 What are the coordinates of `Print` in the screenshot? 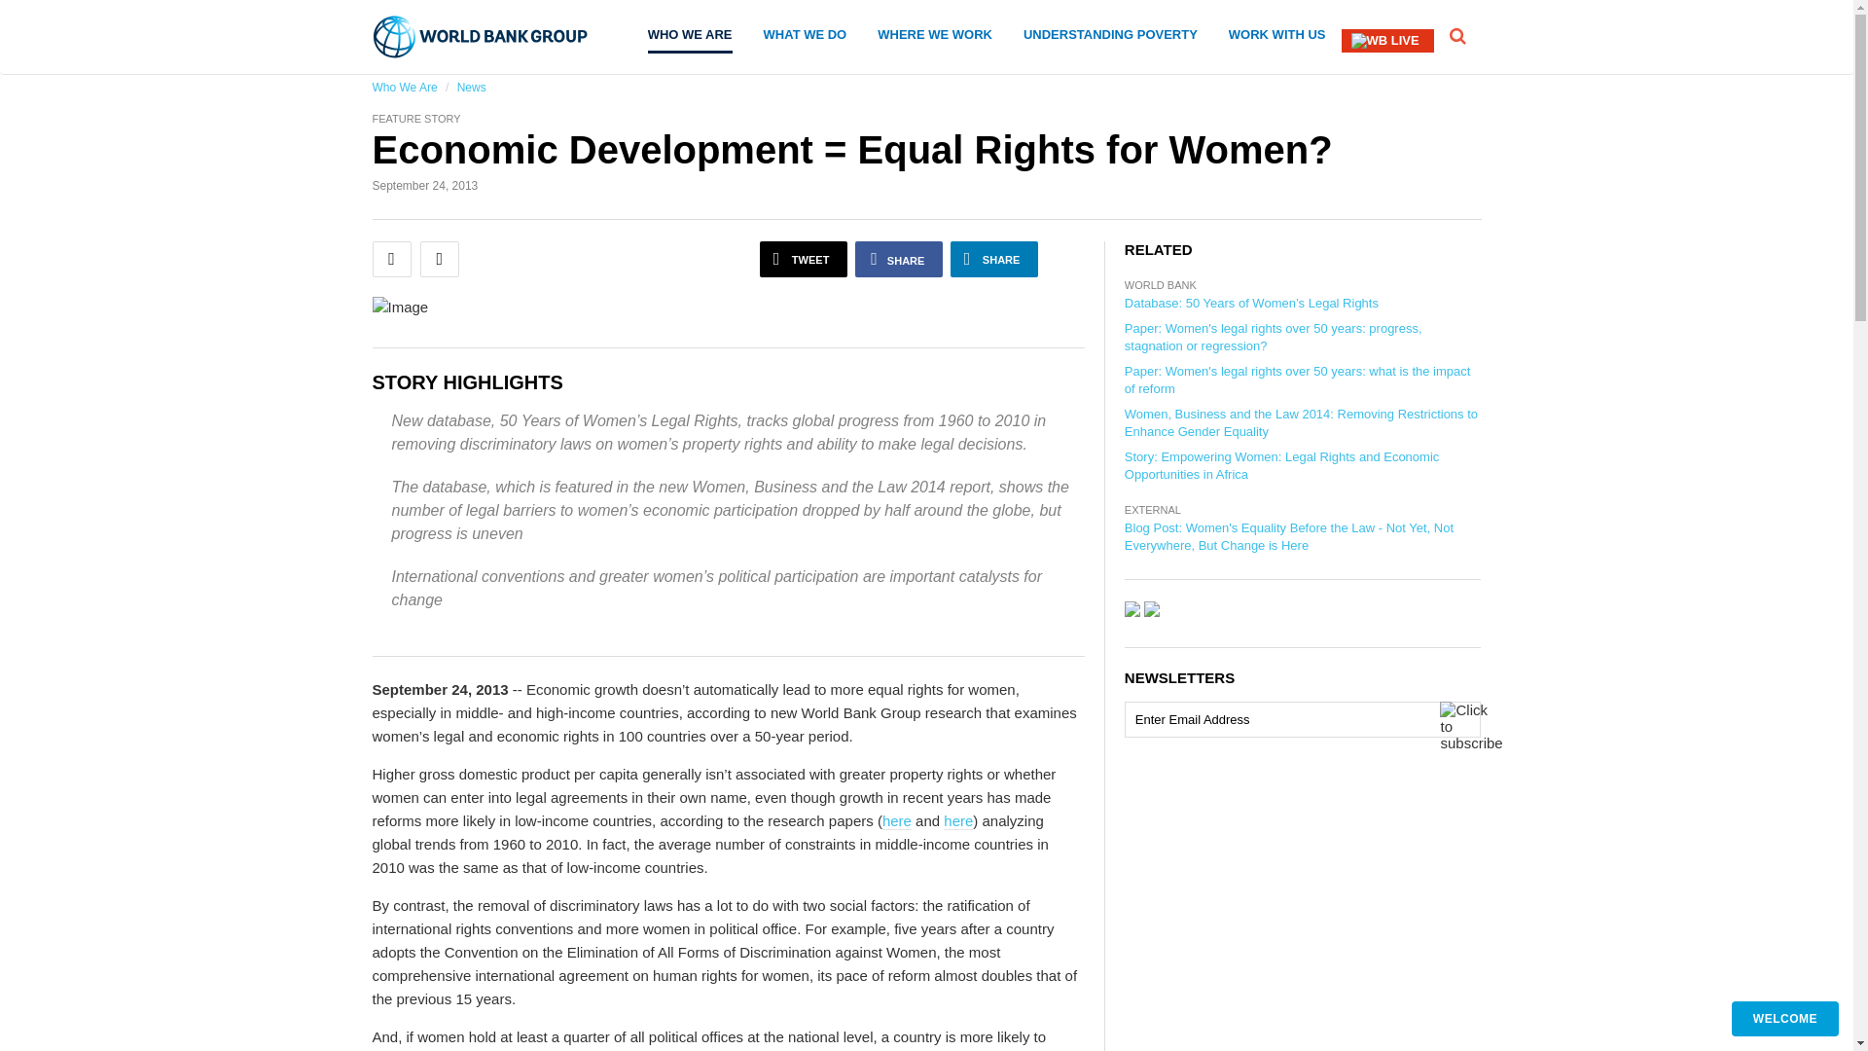 It's located at (440, 259).